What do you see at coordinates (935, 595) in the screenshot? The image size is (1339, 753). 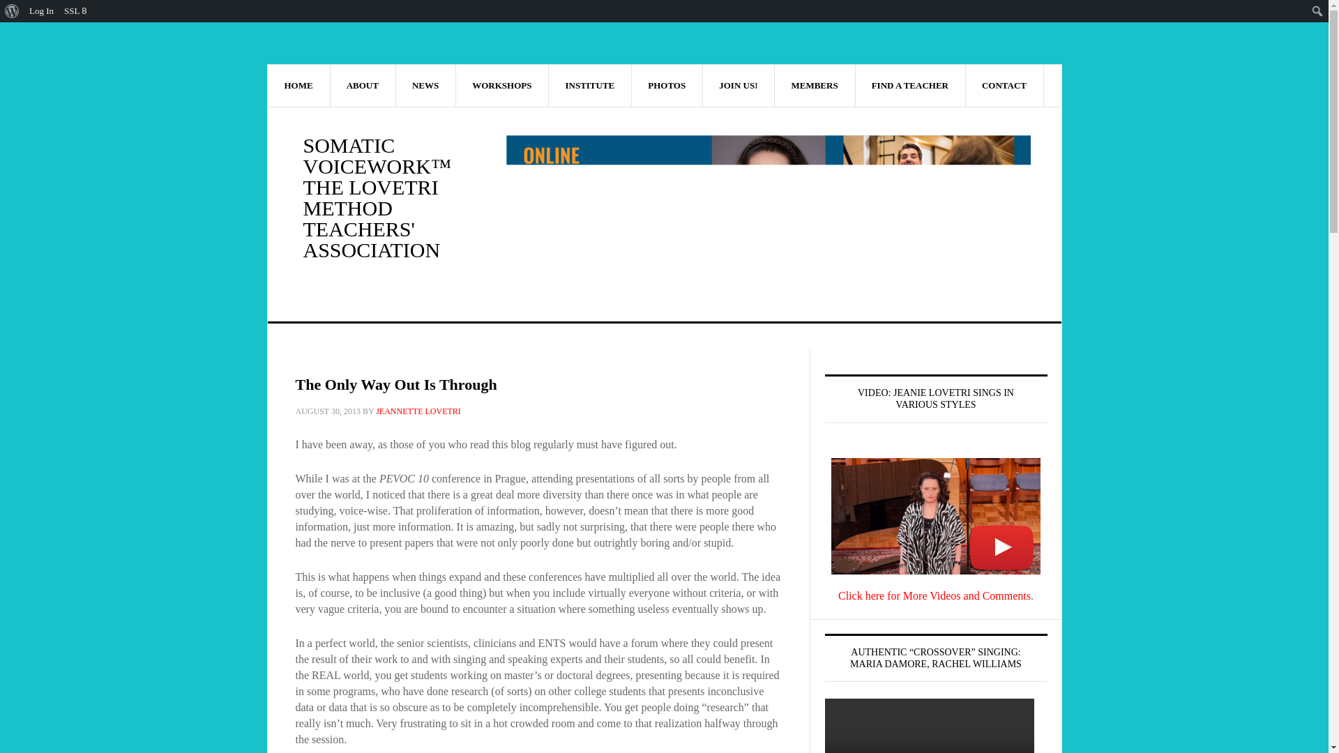 I see `Click here for More Videos and Comments` at bounding box center [935, 595].